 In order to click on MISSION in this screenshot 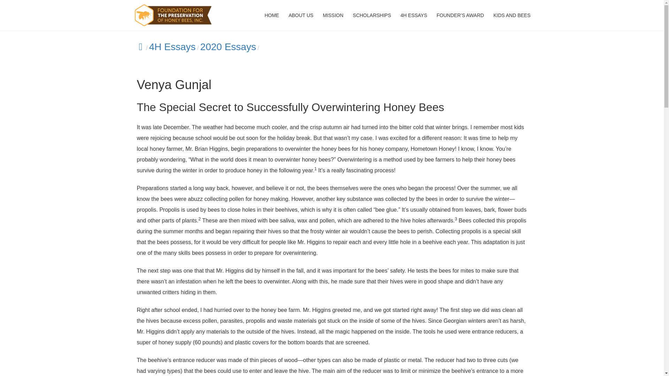, I will do `click(332, 15)`.